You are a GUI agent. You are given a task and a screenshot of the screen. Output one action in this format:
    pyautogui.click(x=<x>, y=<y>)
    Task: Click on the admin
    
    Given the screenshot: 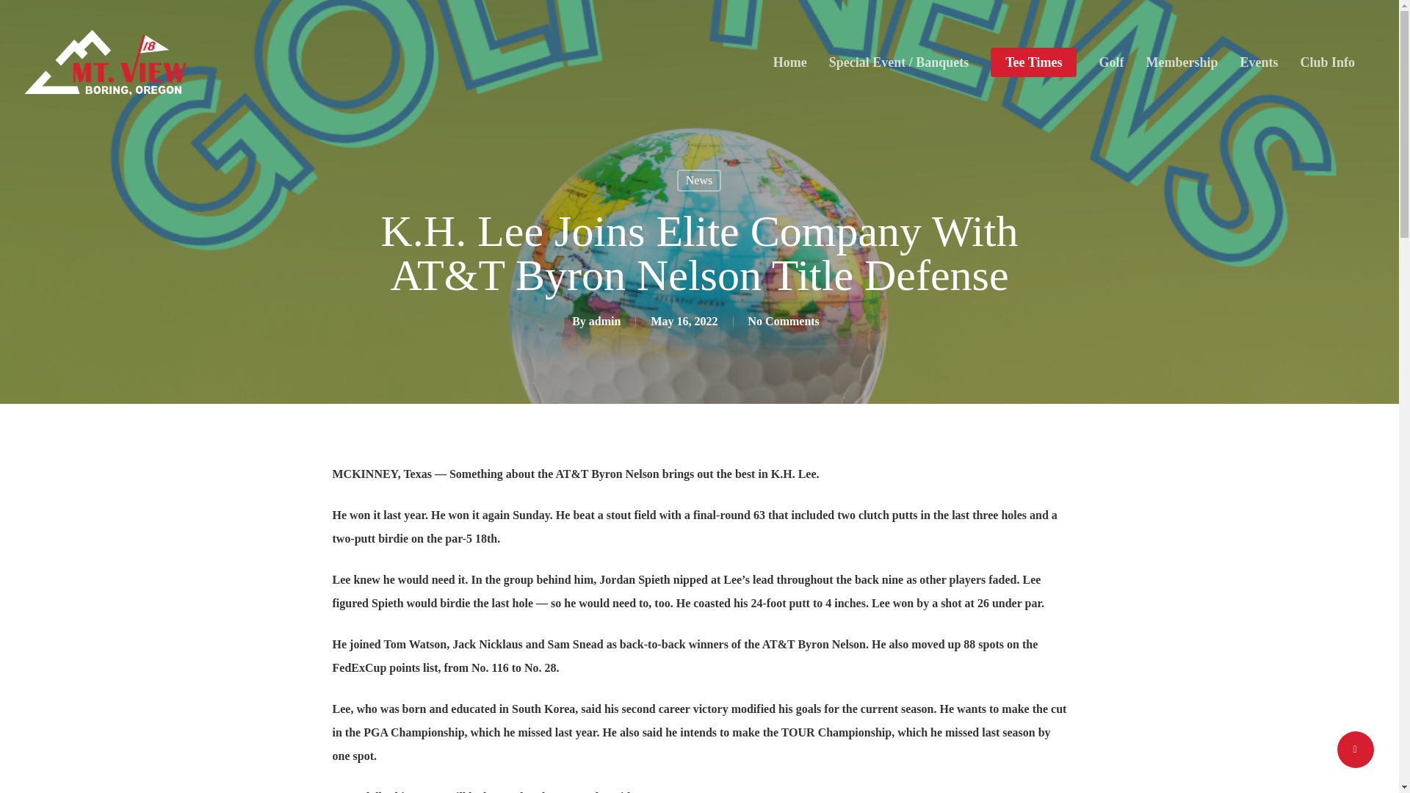 What is the action you would take?
    pyautogui.click(x=605, y=321)
    